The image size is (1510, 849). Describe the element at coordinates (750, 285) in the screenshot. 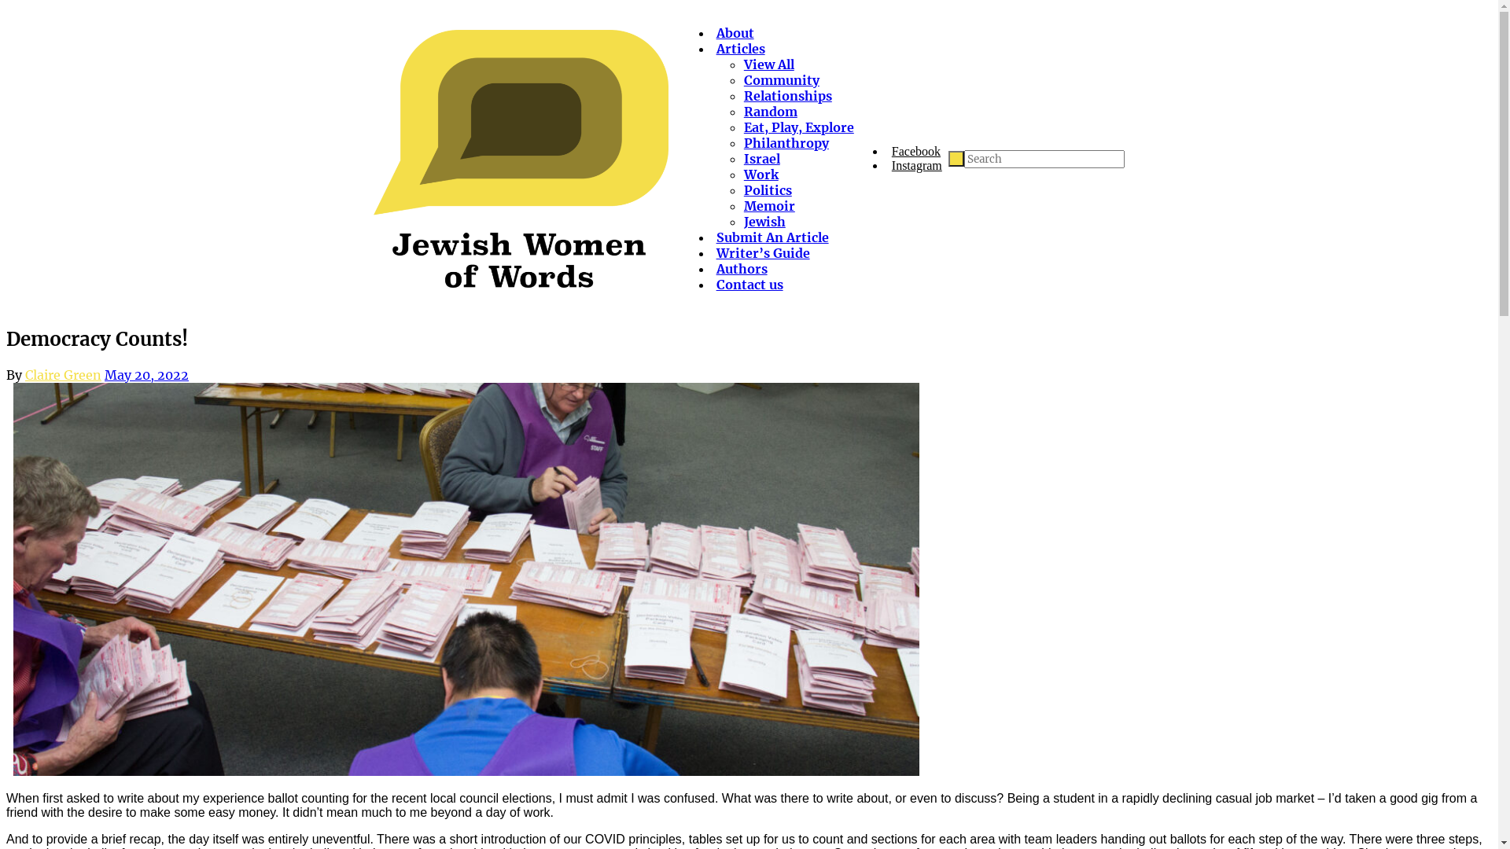

I see `Contact us` at that location.